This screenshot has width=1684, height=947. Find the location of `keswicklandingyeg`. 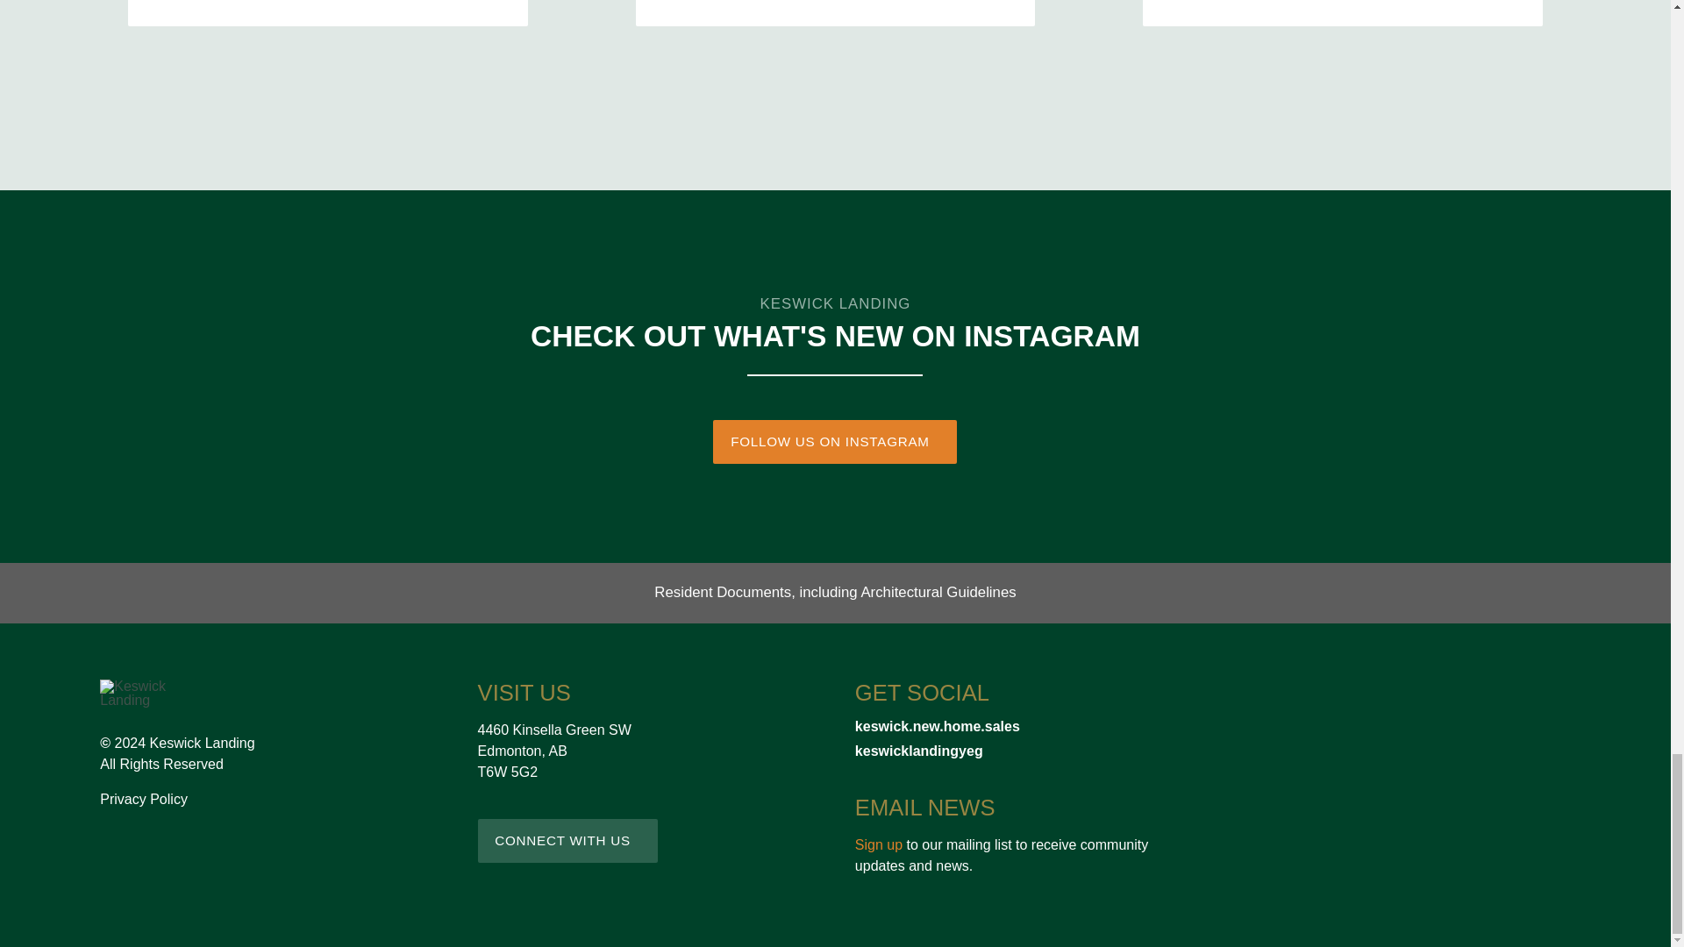

keswicklandingyeg is located at coordinates (1024, 751).